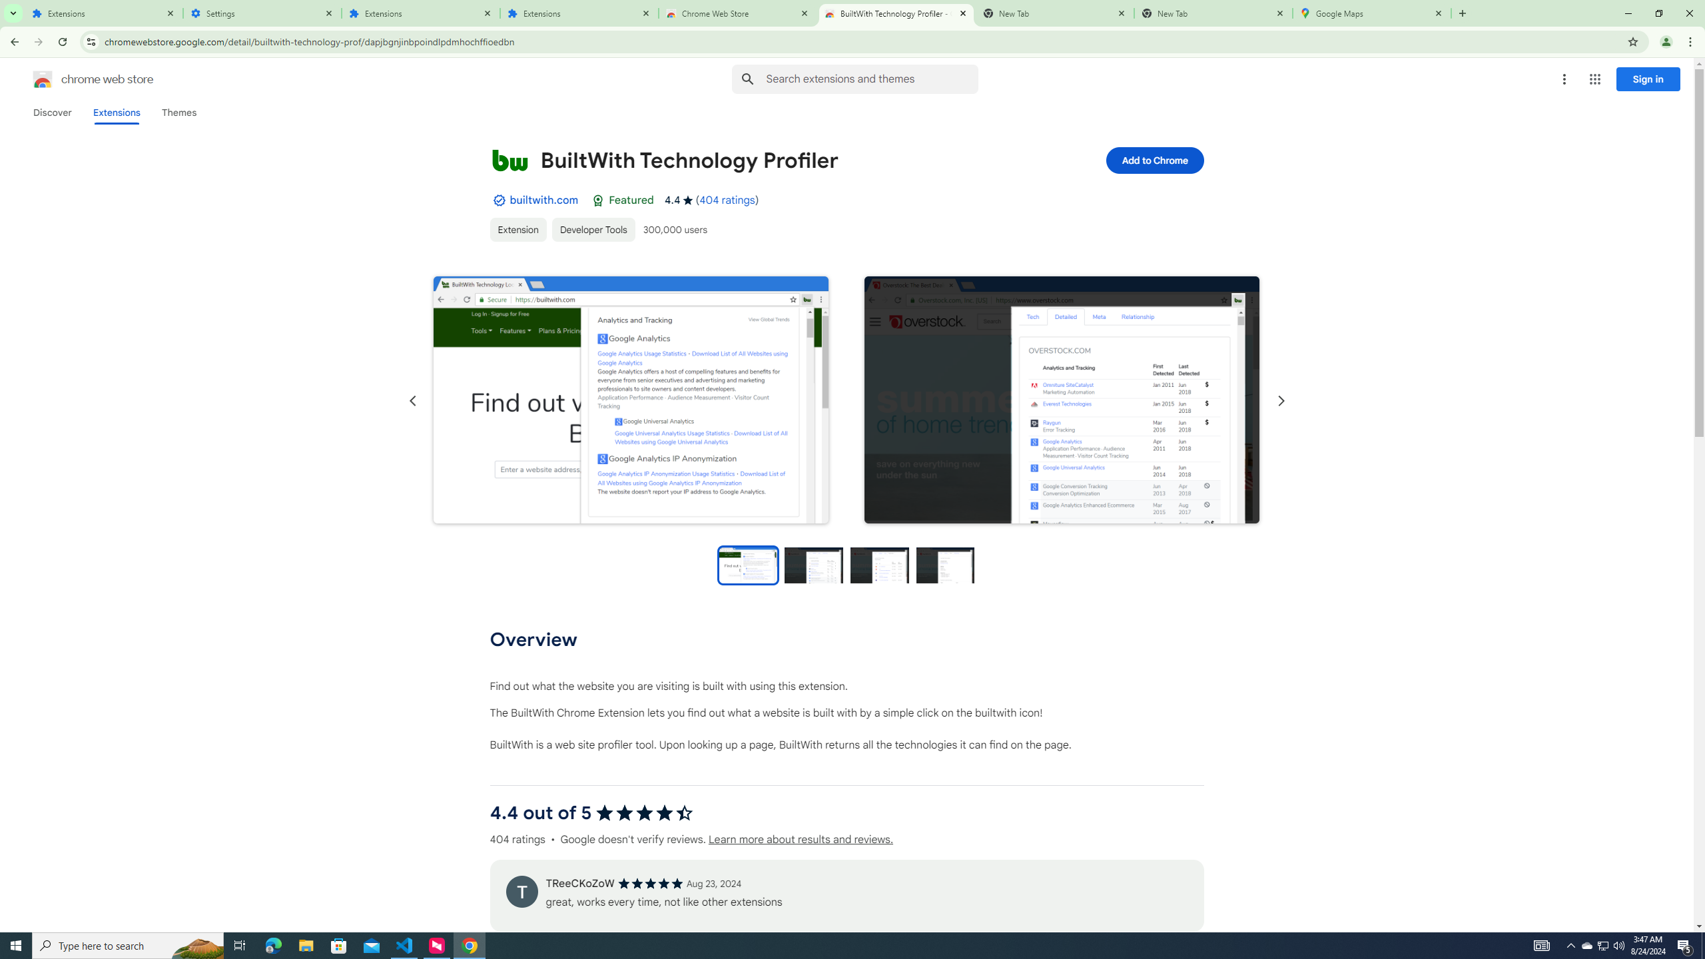 The height and width of the screenshot is (959, 1705). What do you see at coordinates (79, 79) in the screenshot?
I see `Chrome Web Store logo chrome web store` at bounding box center [79, 79].